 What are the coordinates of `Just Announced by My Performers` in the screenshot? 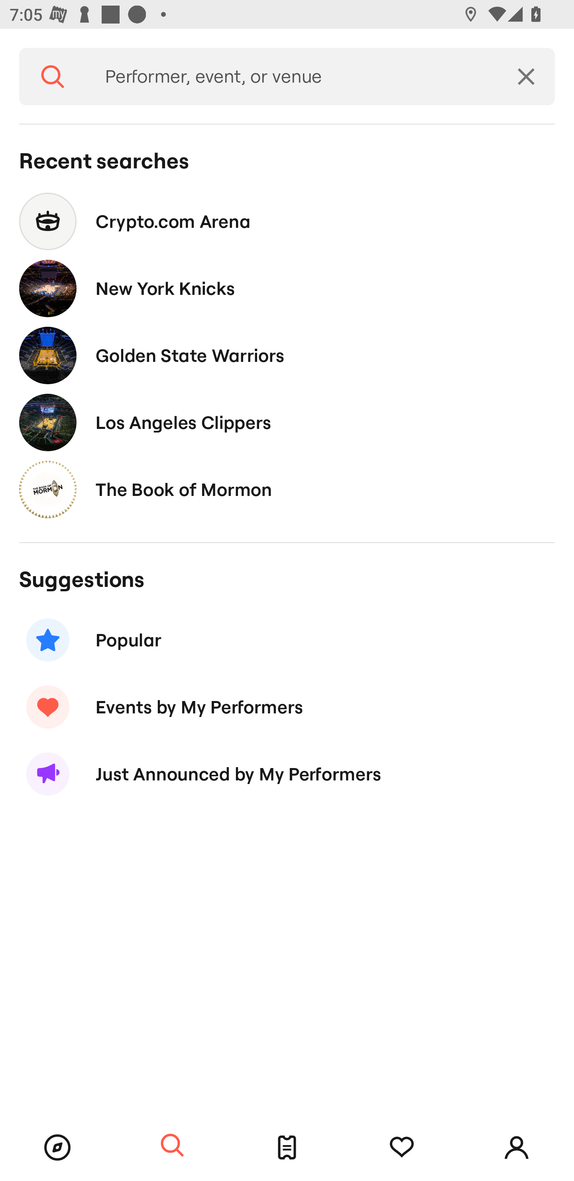 It's located at (287, 774).